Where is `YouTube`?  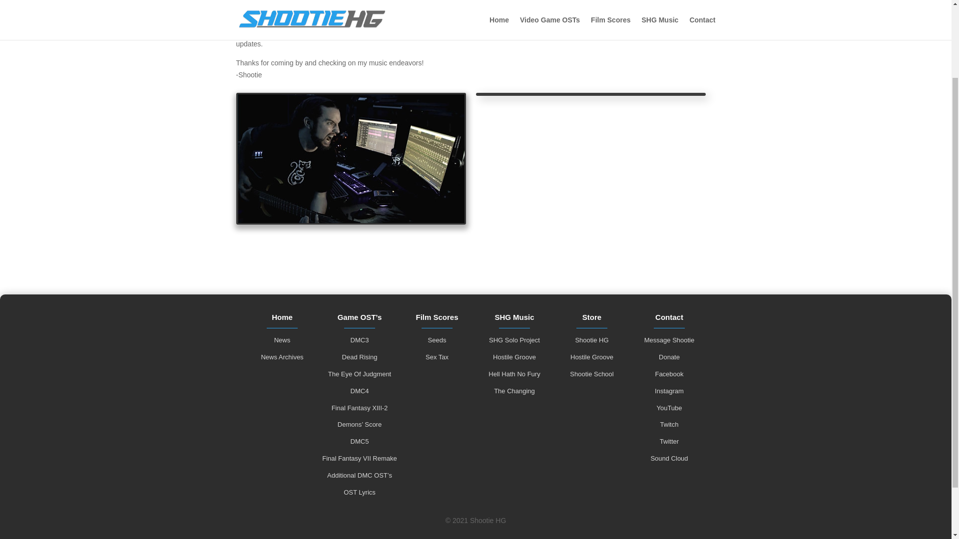 YouTube is located at coordinates (425, 32).